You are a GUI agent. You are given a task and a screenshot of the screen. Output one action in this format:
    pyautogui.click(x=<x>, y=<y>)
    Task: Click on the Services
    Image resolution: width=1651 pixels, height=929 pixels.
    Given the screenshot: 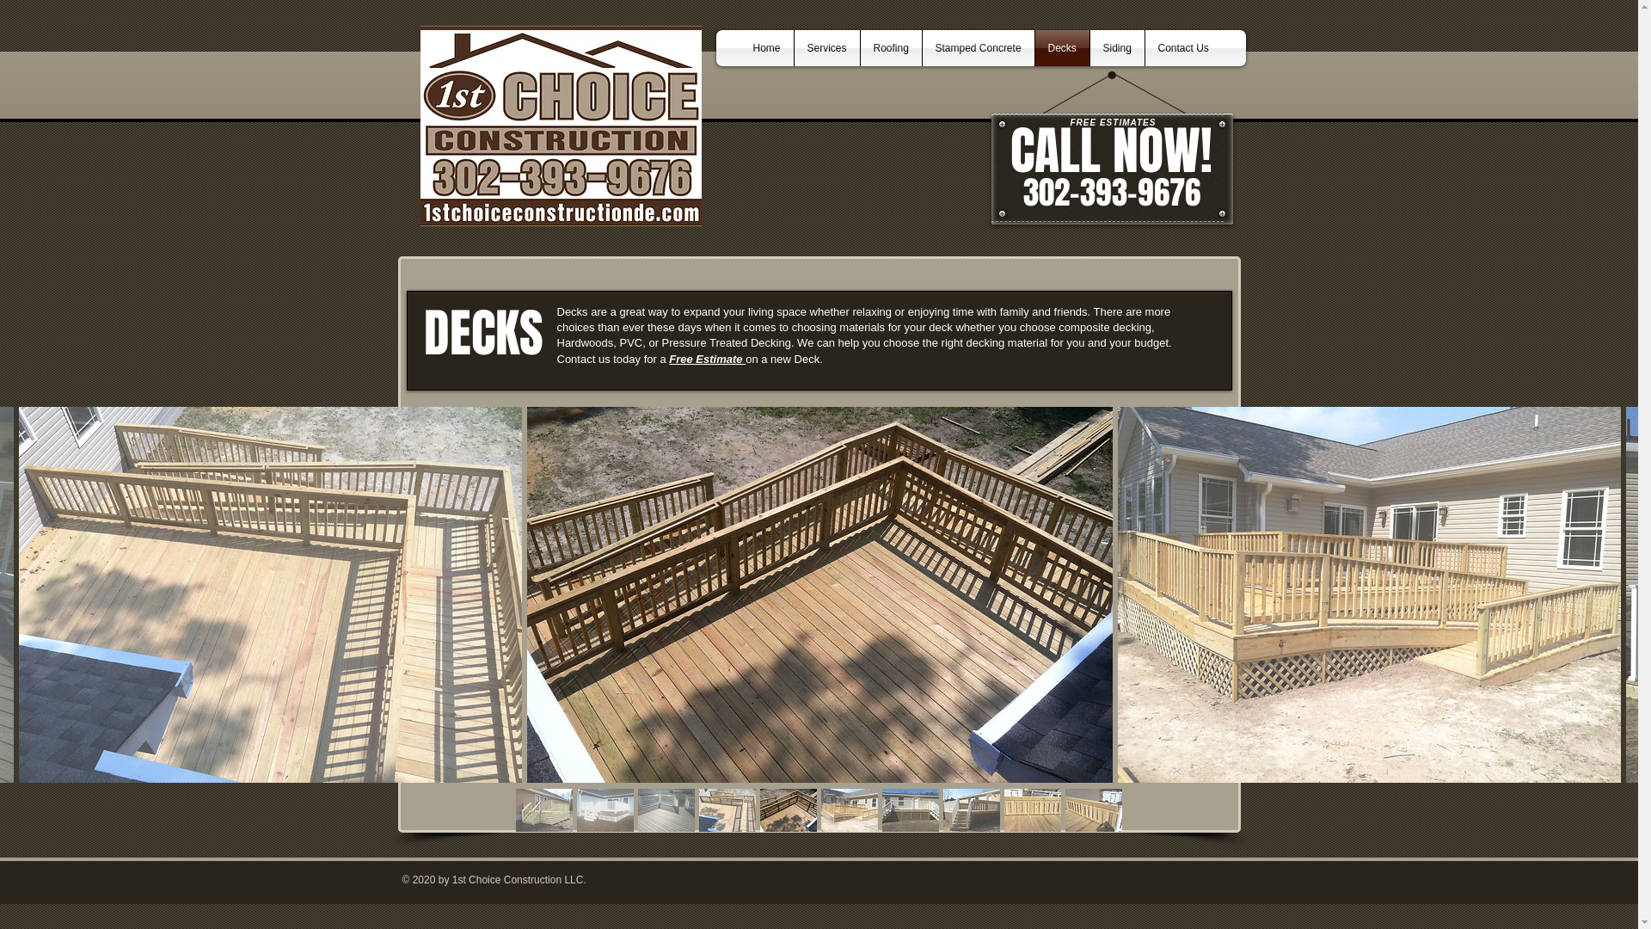 What is the action you would take?
    pyautogui.click(x=827, y=48)
    